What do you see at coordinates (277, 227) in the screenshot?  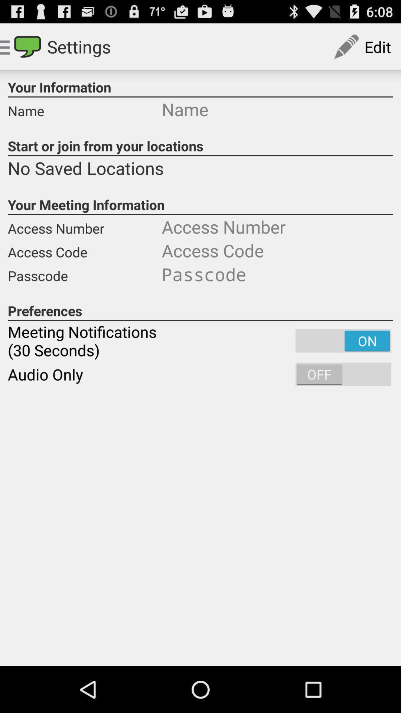 I see `number enter box` at bounding box center [277, 227].